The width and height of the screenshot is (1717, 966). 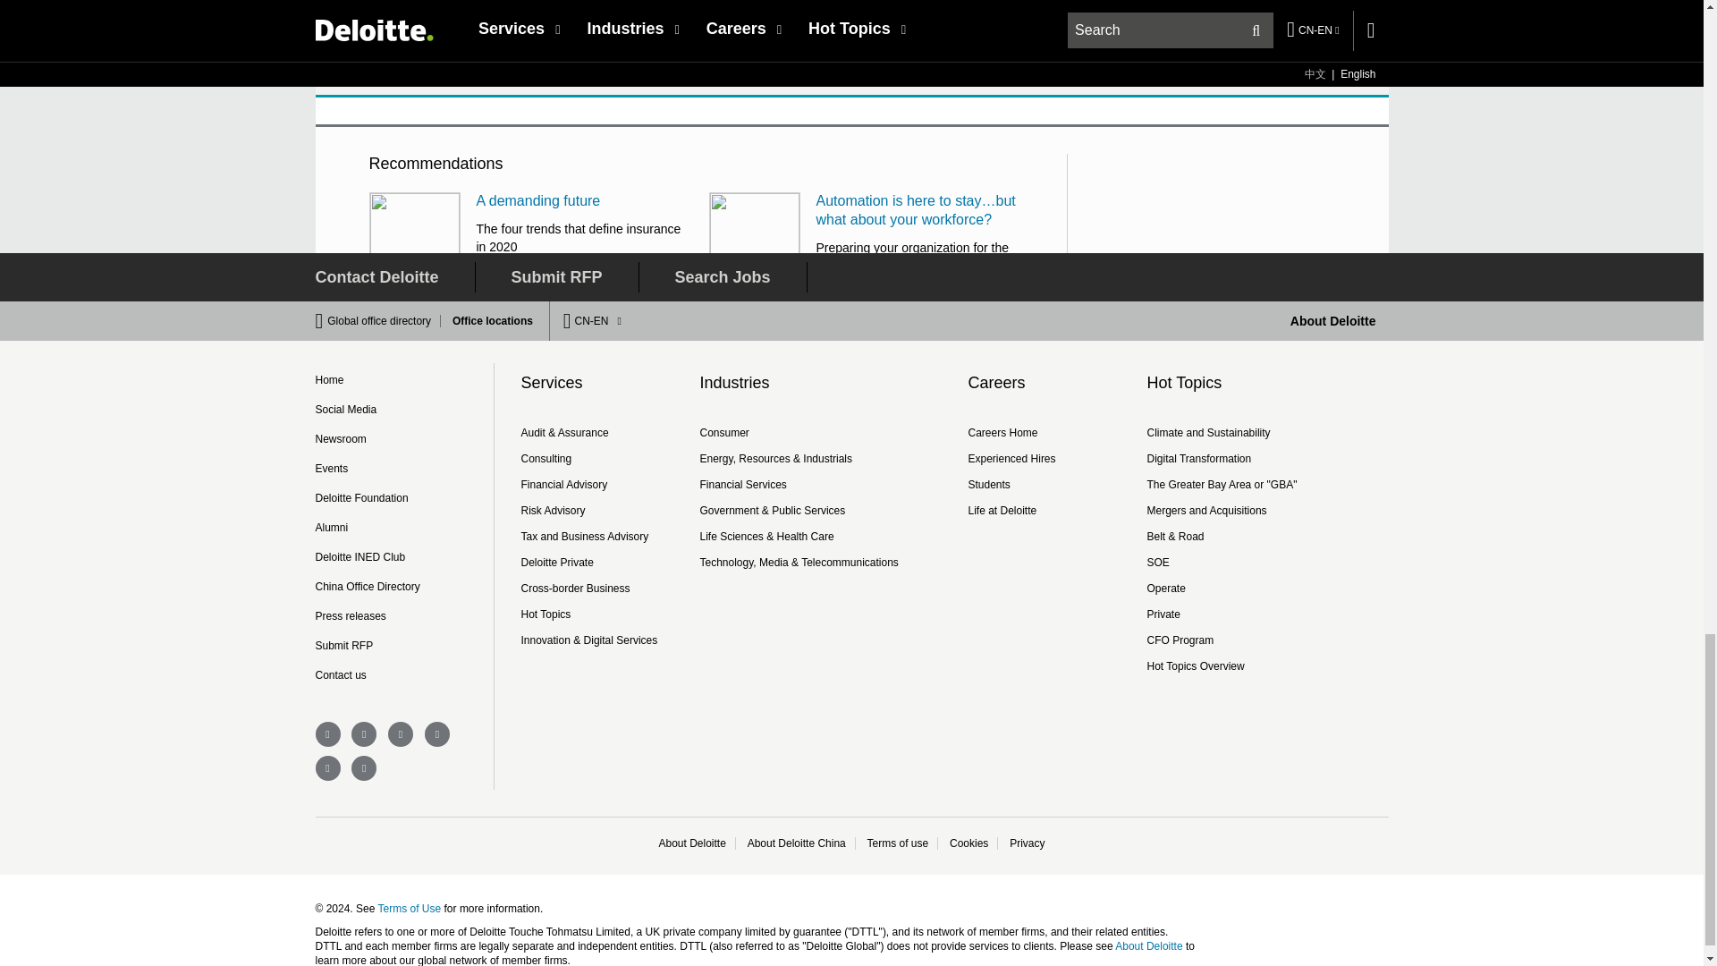 What do you see at coordinates (422, 69) in the screenshot?
I see `Share via...` at bounding box center [422, 69].